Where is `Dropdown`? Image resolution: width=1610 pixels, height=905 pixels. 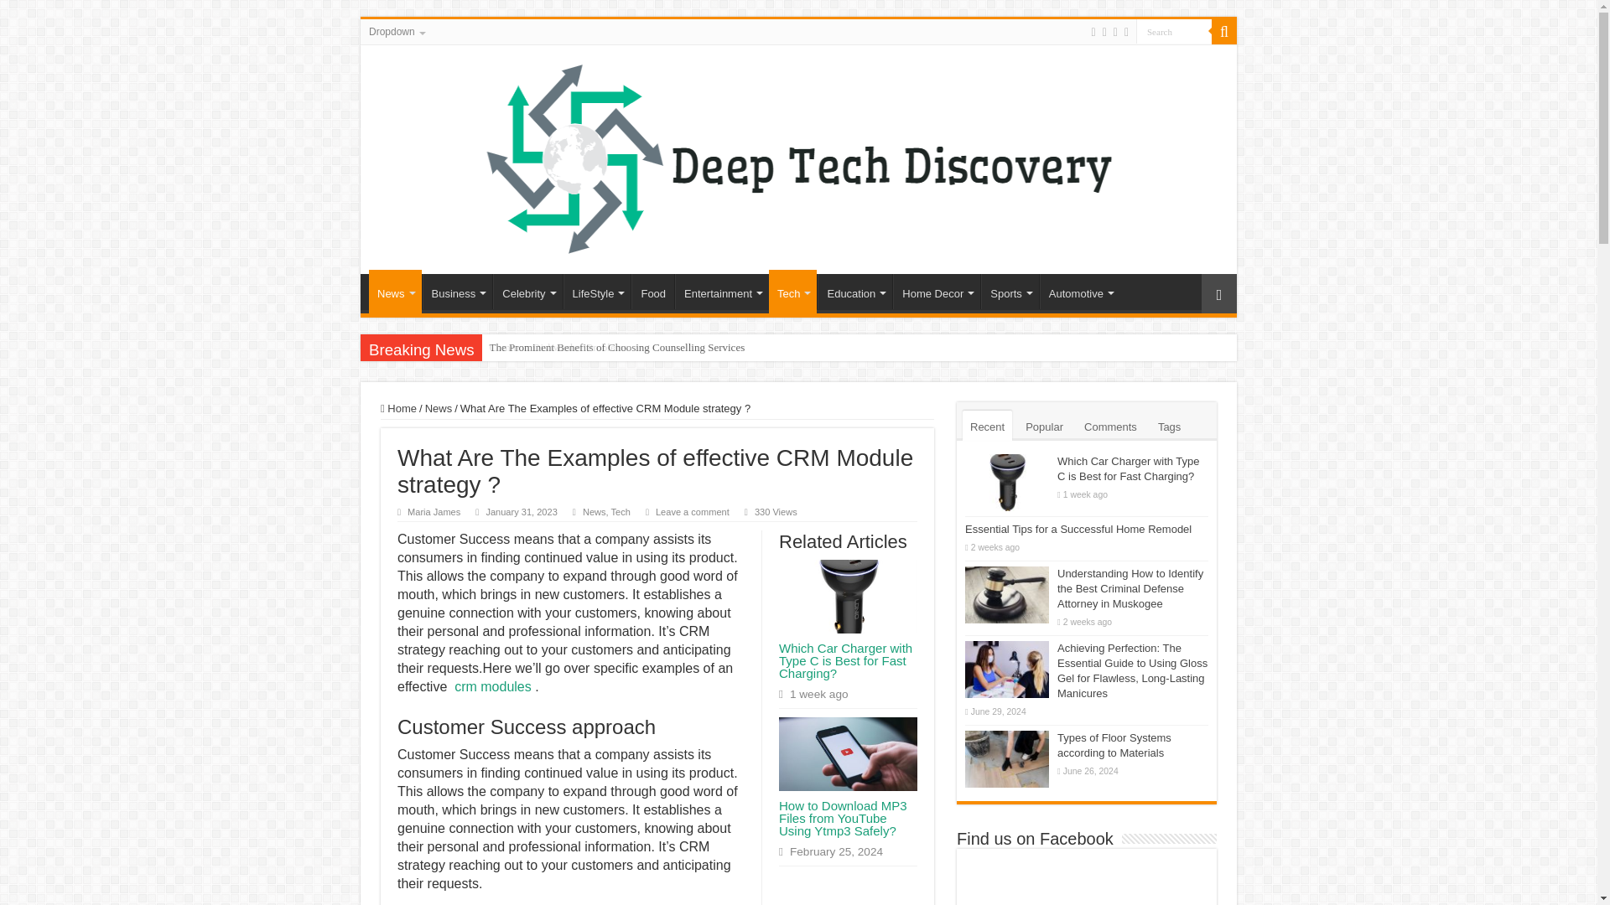 Dropdown is located at coordinates (396, 31).